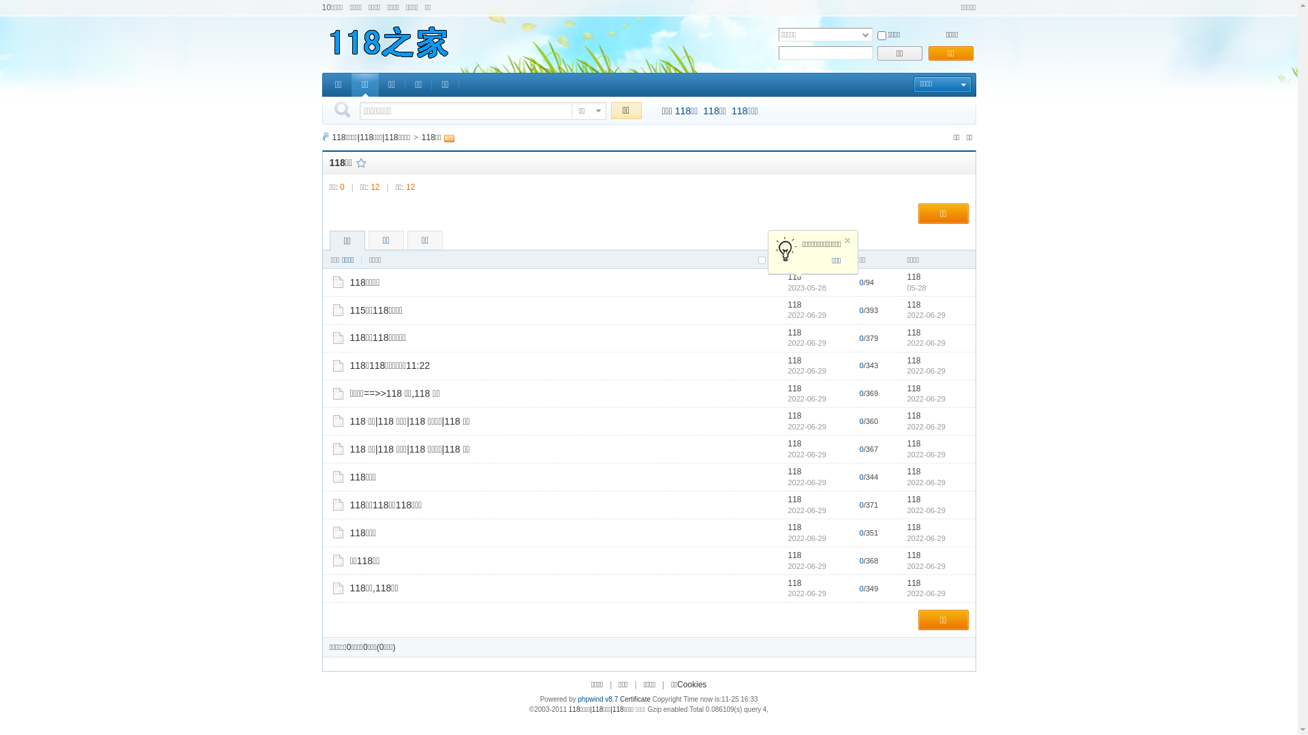  I want to click on 2022-06-29, so click(926, 343).